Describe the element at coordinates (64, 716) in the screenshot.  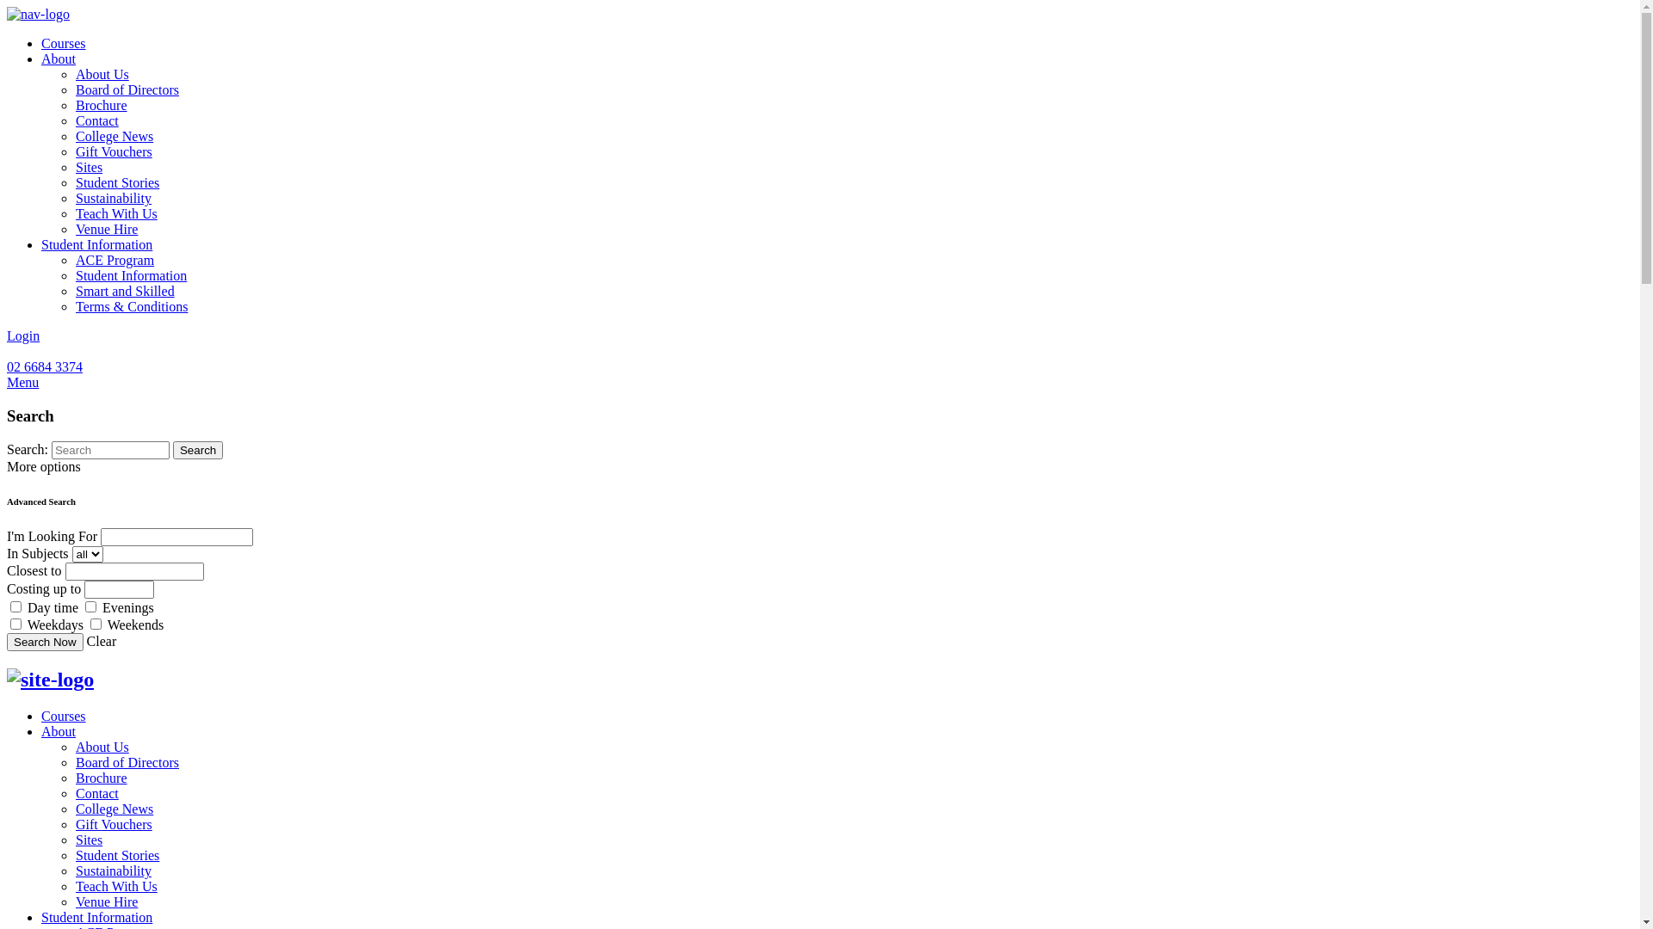
I see `Courses` at that location.